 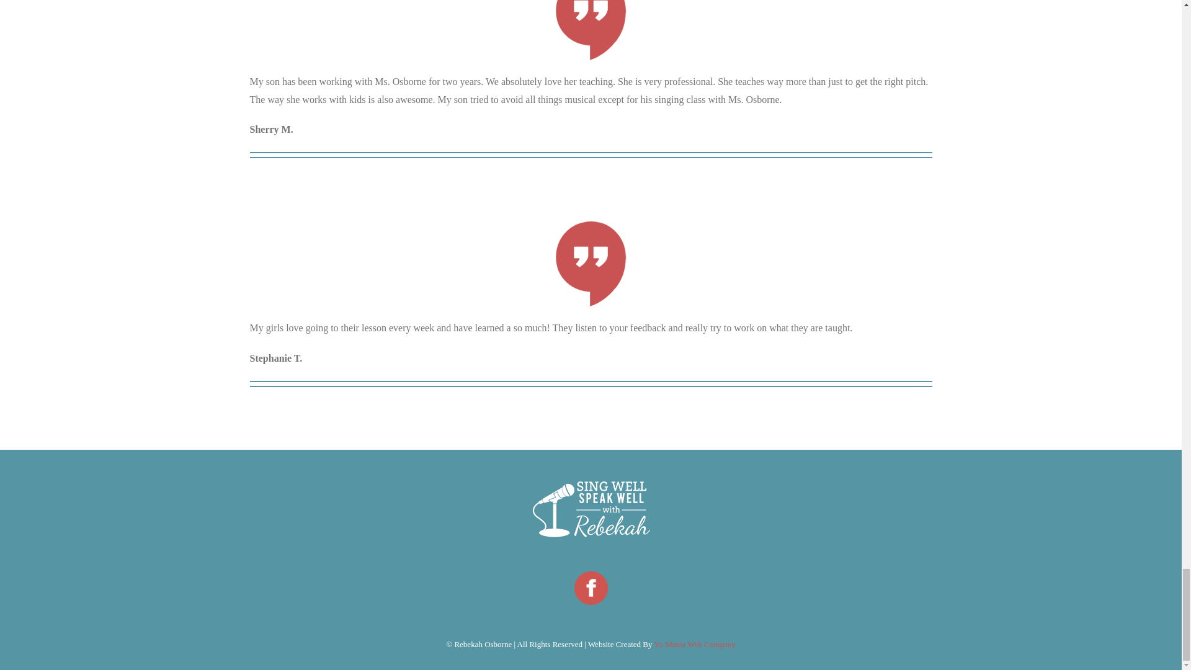 I want to click on Yo Mama Web Company, so click(x=694, y=644).